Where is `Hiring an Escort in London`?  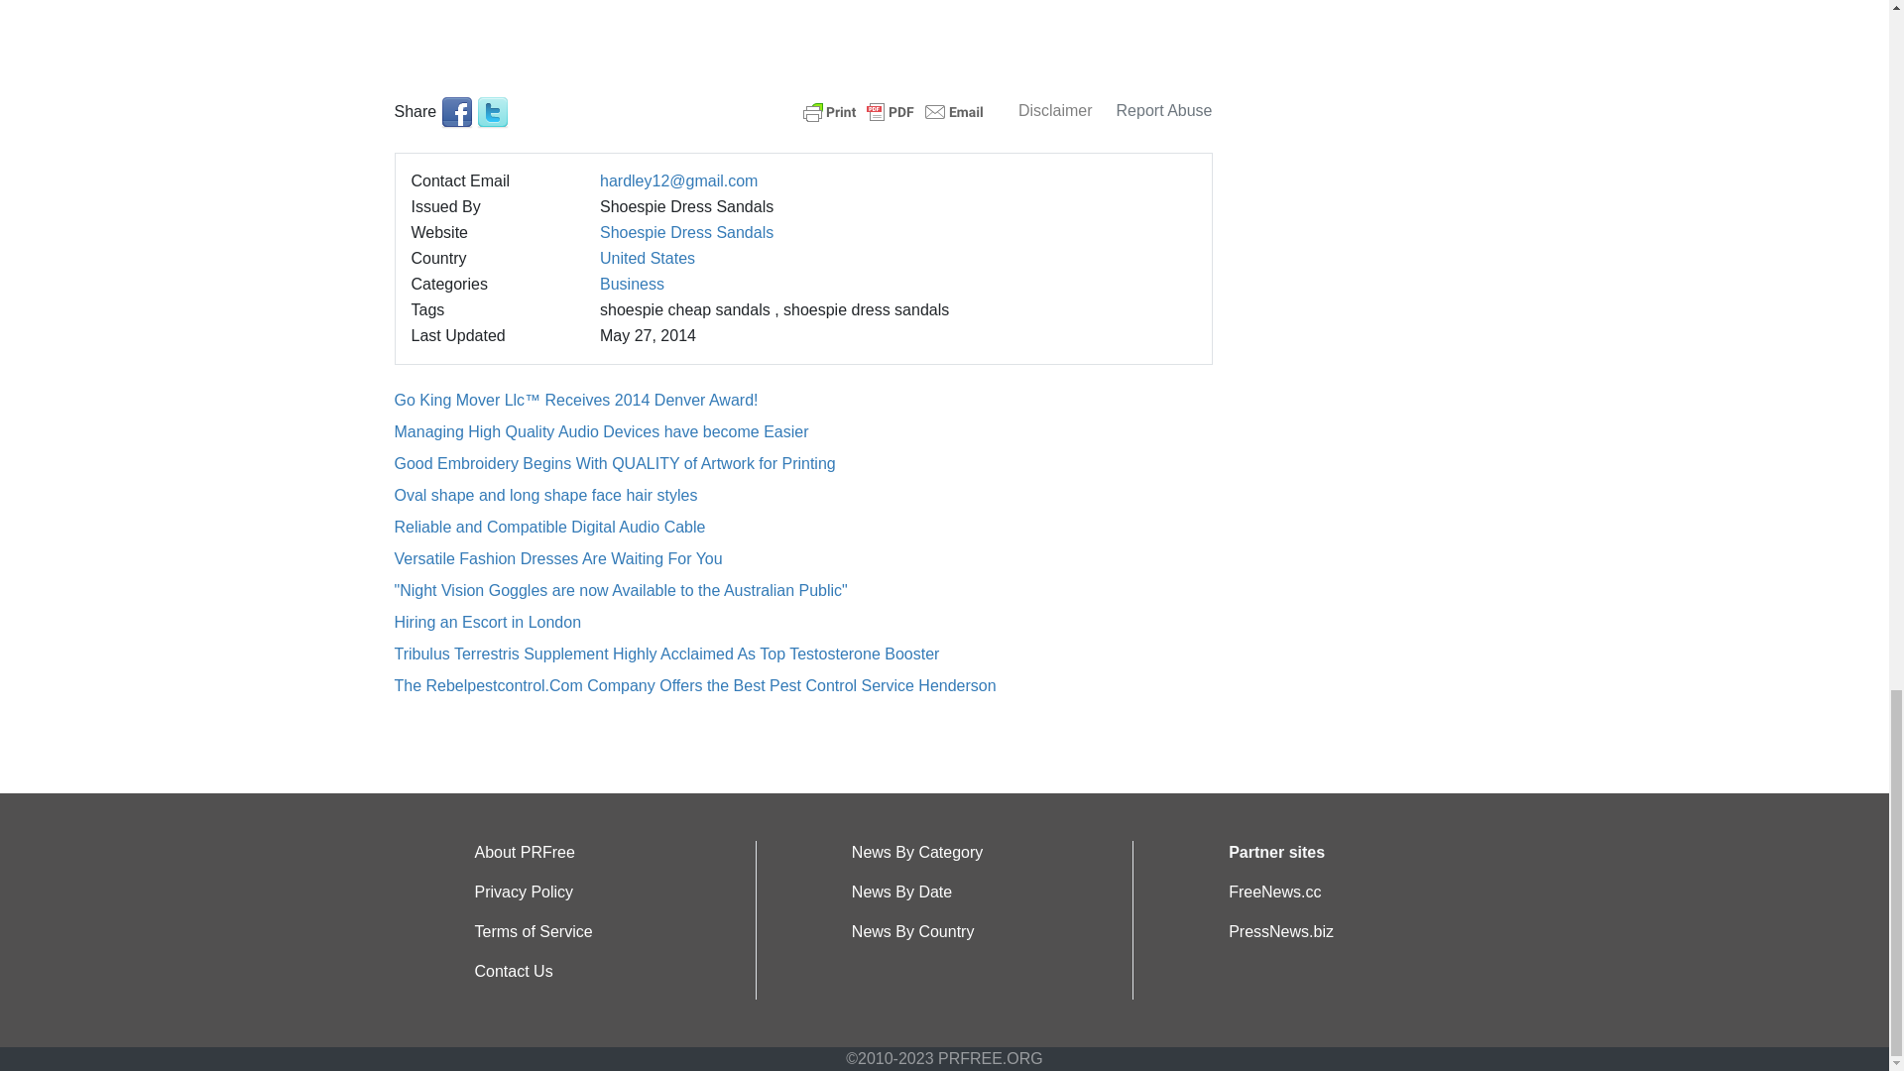 Hiring an Escort in London is located at coordinates (488, 622).